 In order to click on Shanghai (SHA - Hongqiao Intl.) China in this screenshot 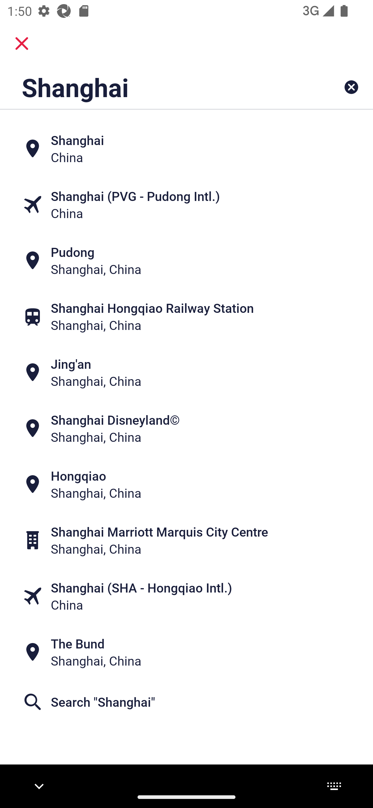, I will do `click(187, 596)`.